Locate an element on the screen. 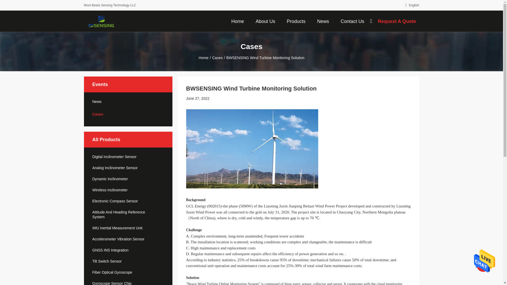 The height and width of the screenshot is (285, 507). Home is located at coordinates (238, 21).